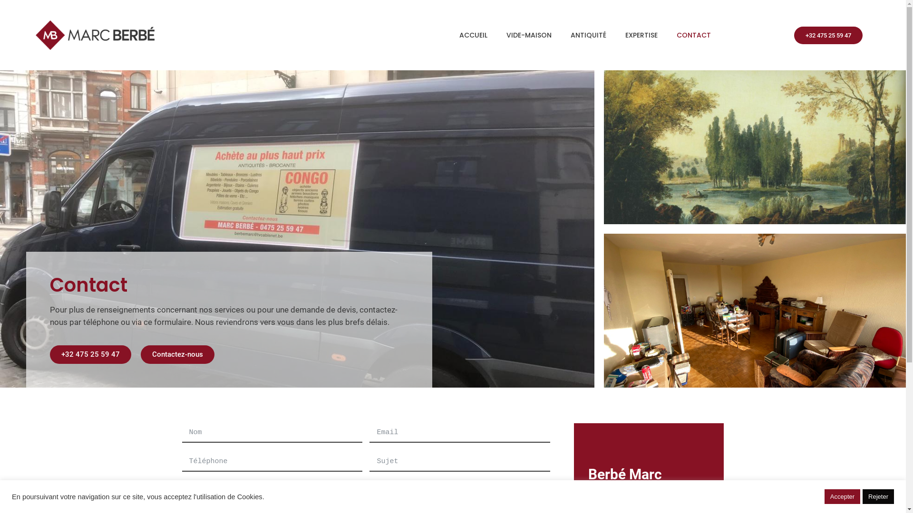 The image size is (913, 513). I want to click on Contactez-nous, so click(178, 354).